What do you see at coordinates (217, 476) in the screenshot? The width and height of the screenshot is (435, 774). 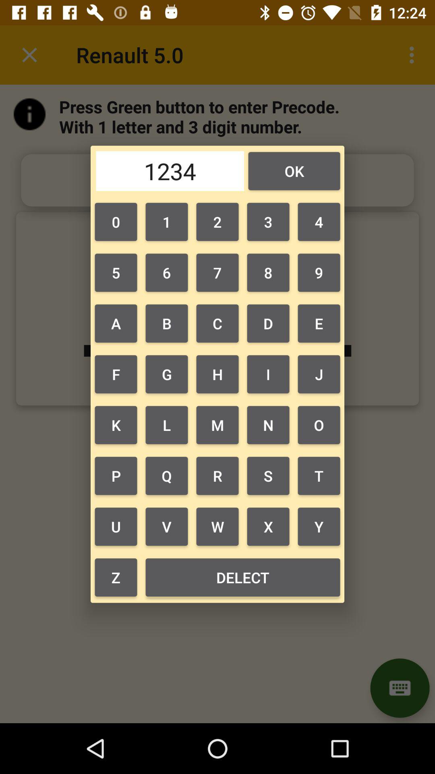 I see `tap item next to l button` at bounding box center [217, 476].